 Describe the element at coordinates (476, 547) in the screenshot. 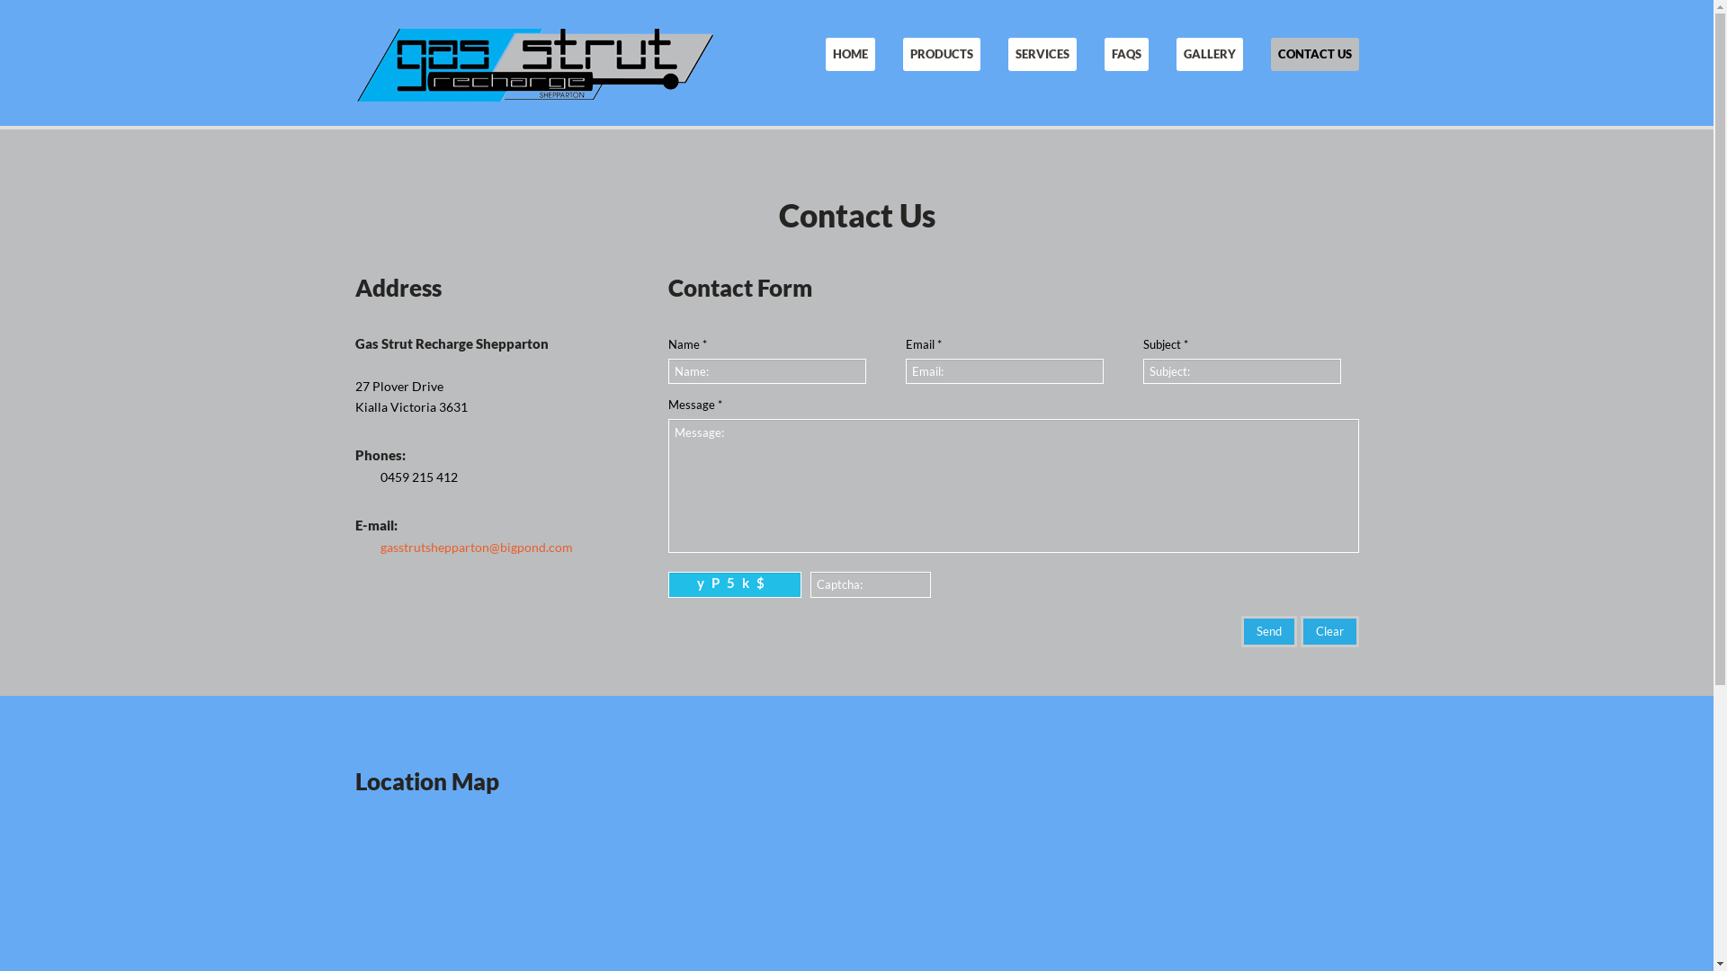

I see `gasstrutshepparton@bigpond.com` at that location.